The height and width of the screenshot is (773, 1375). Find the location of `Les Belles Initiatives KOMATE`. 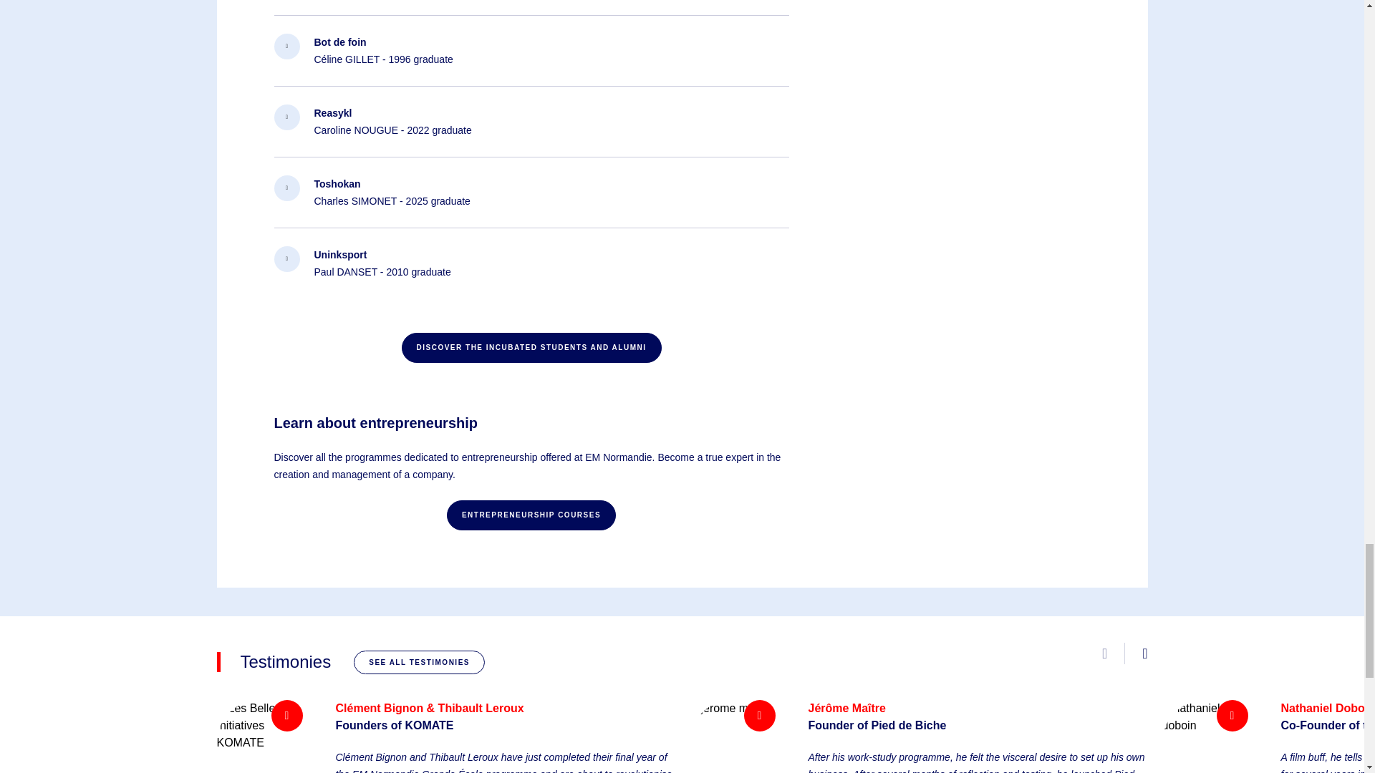

Les Belles Initiatives KOMATE is located at coordinates (259, 736).